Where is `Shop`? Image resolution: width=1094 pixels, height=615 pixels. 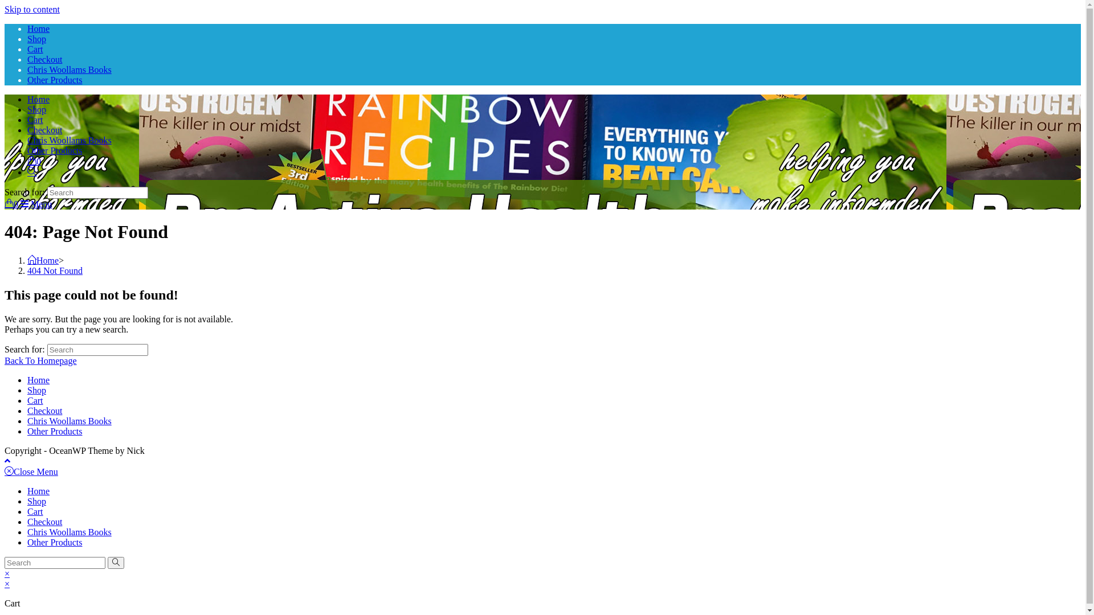 Shop is located at coordinates (36, 109).